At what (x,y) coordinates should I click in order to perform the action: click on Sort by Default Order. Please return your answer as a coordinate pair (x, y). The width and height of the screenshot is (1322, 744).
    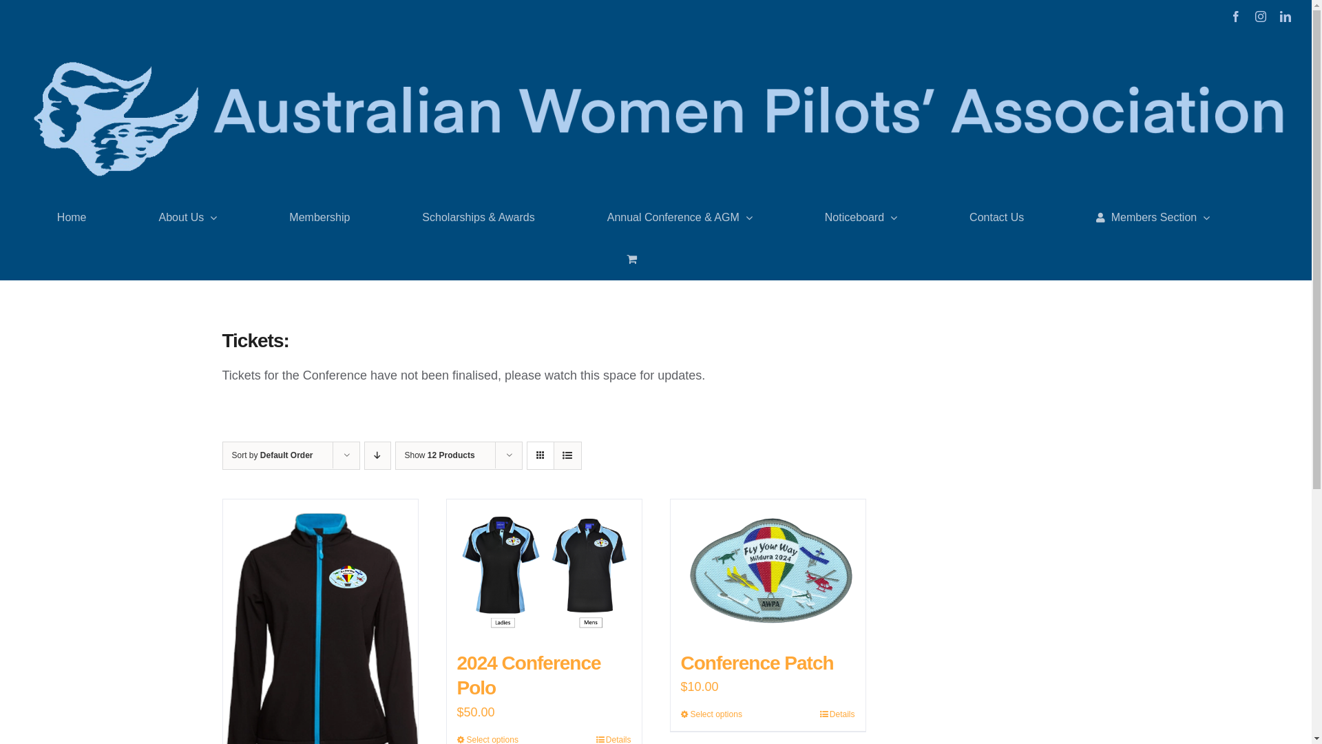
    Looking at the image, I should click on (272, 455).